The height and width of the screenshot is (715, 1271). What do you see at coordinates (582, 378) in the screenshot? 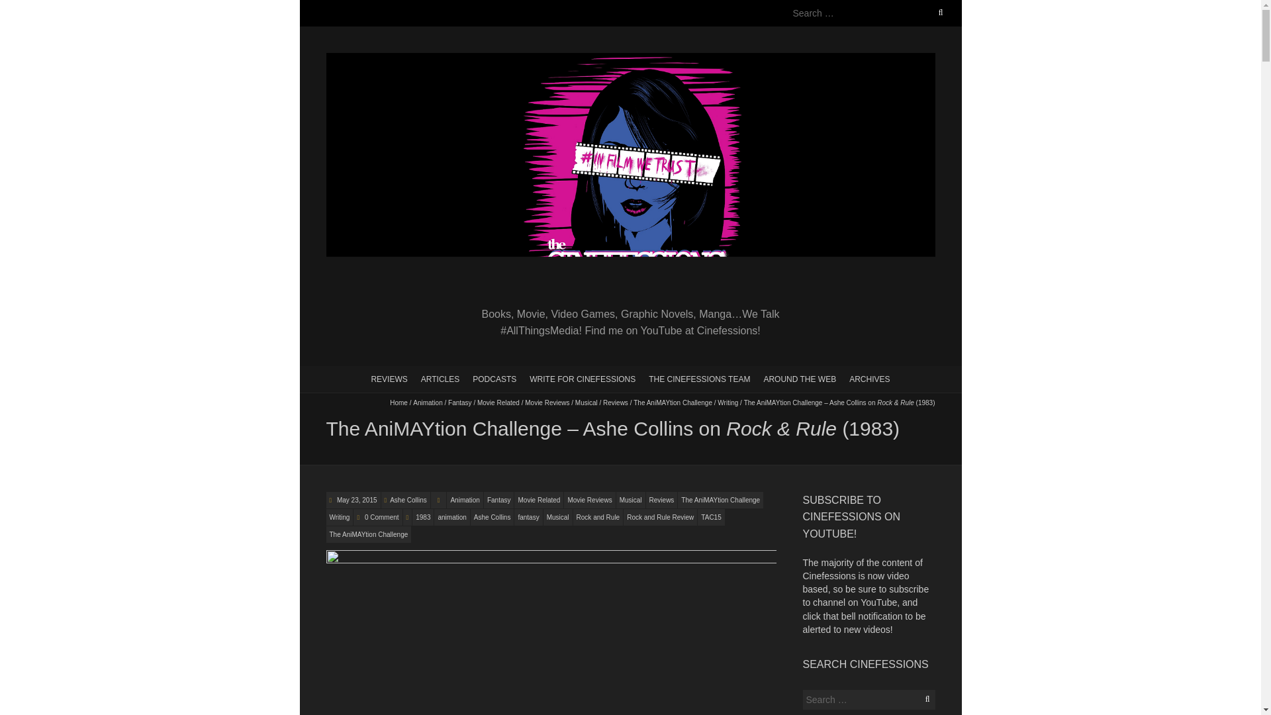
I see `WRITE FOR CINEFESSIONS` at bounding box center [582, 378].